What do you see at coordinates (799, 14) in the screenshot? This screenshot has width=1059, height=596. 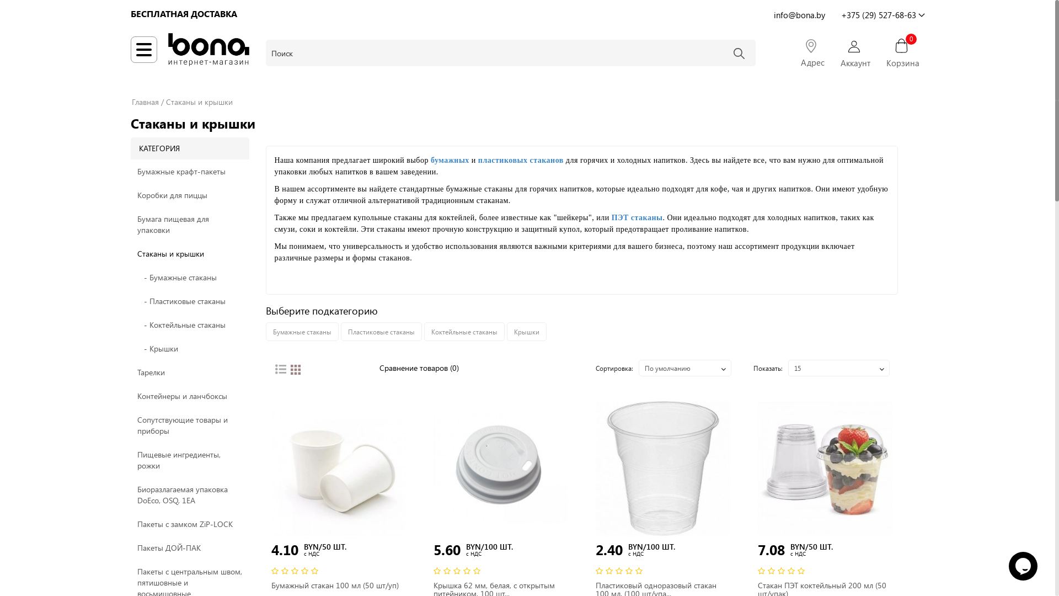 I see `info@bona.by` at bounding box center [799, 14].